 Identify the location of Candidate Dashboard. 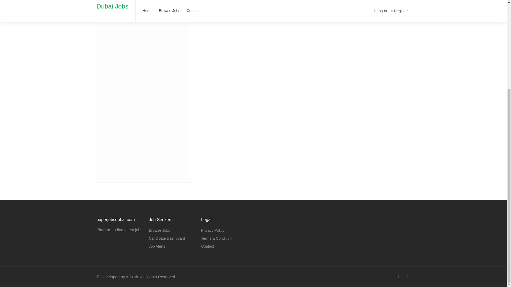
(167, 238).